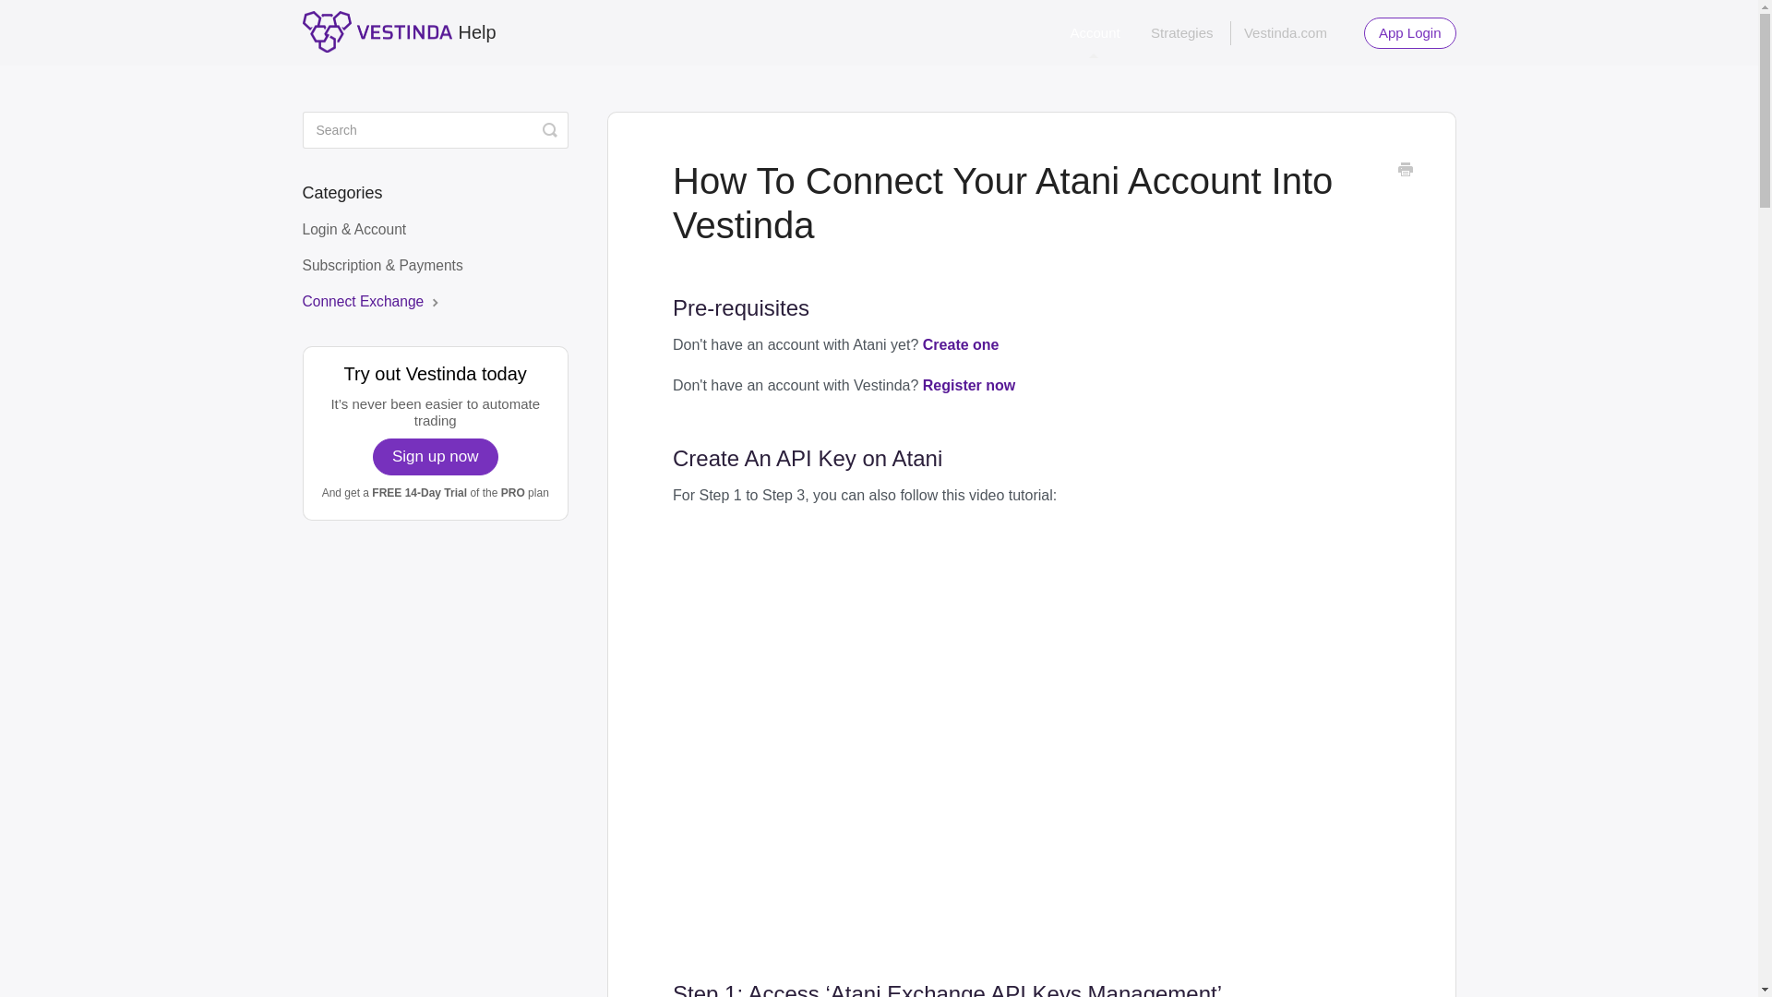  What do you see at coordinates (969, 385) in the screenshot?
I see `Register now` at bounding box center [969, 385].